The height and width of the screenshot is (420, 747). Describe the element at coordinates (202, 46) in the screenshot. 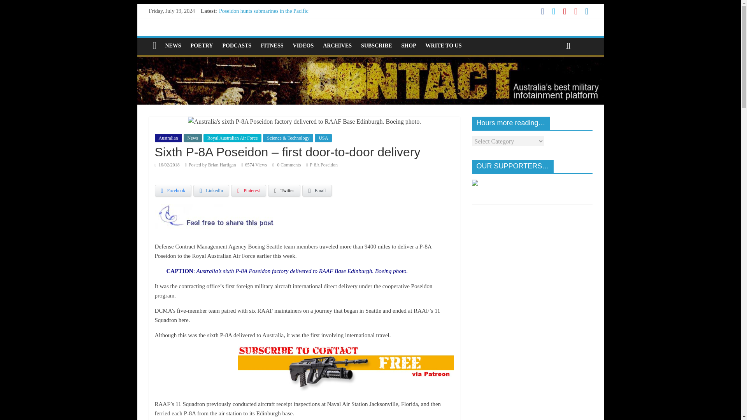

I see `POETRY` at that location.